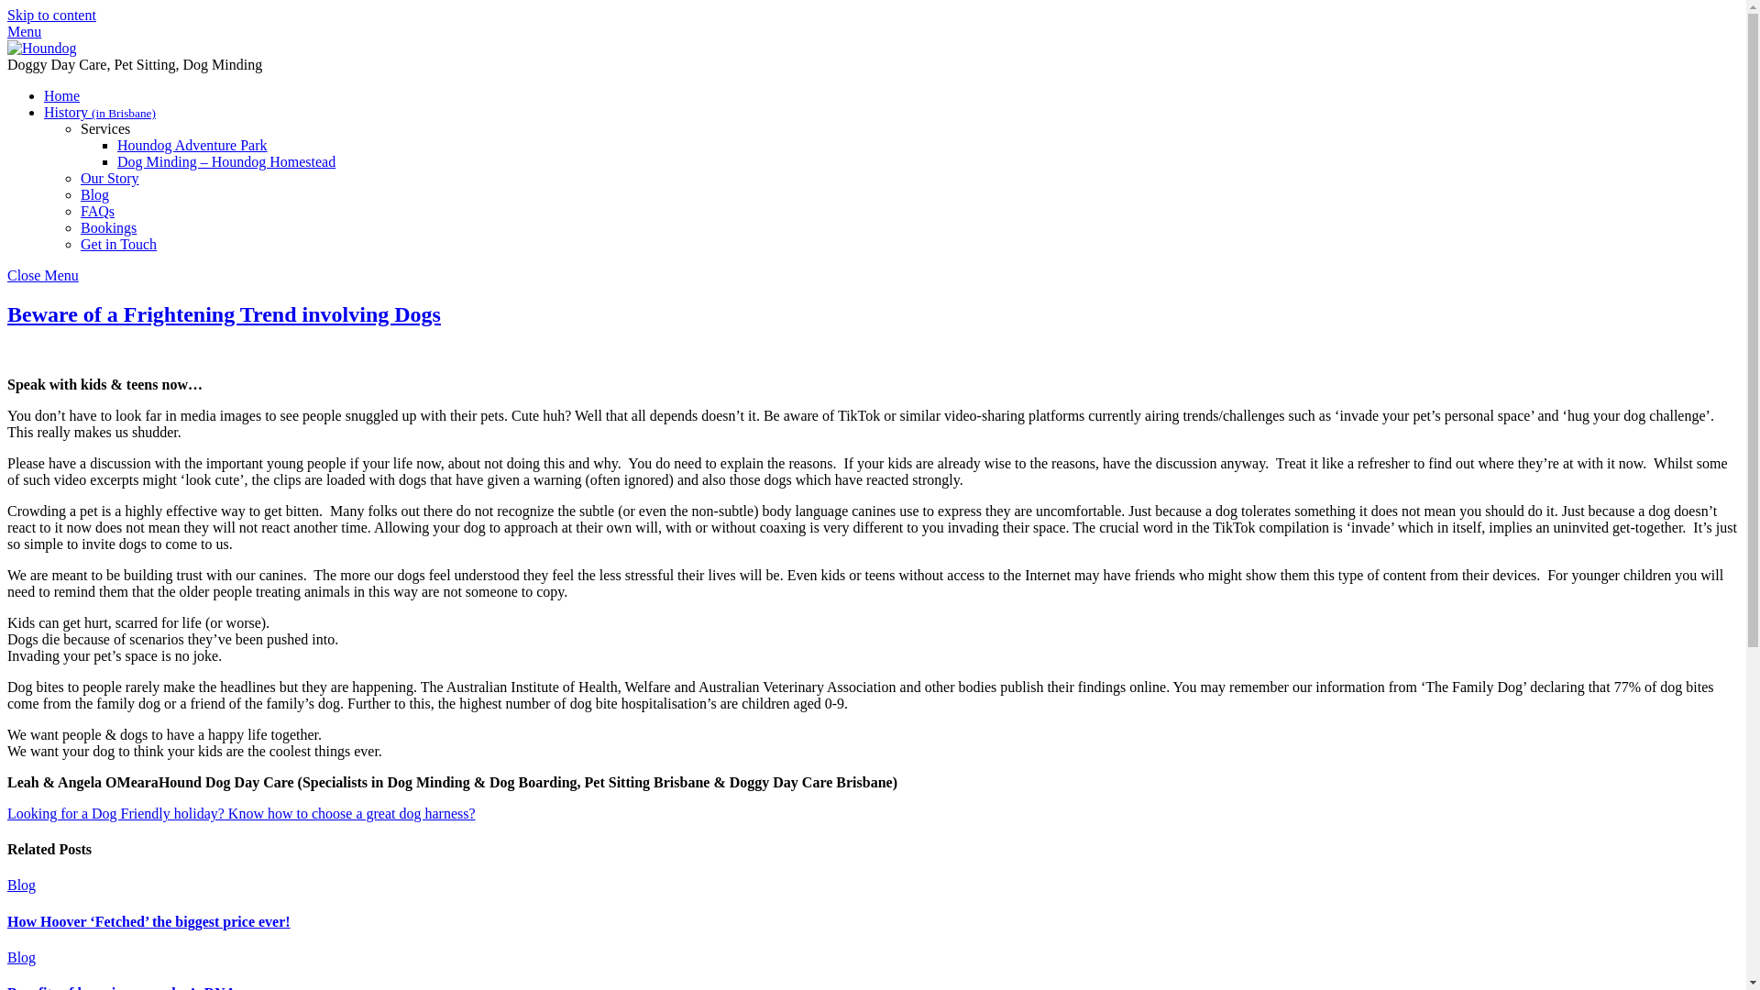 This screenshot has width=1760, height=990. What do you see at coordinates (105, 128) in the screenshot?
I see `Services` at bounding box center [105, 128].